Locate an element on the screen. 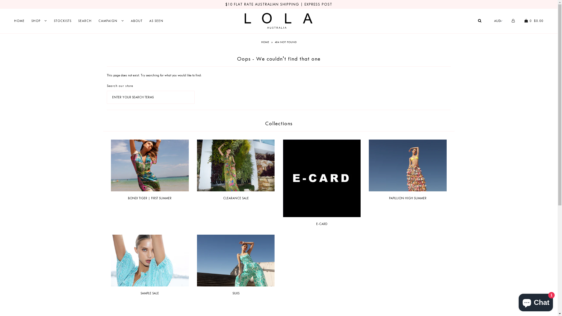 Image resolution: width=562 pixels, height=316 pixels. $10 FLAT RATE AUSTRALIAN SHIPPING | EXPRESS POST is located at coordinates (279, 4).